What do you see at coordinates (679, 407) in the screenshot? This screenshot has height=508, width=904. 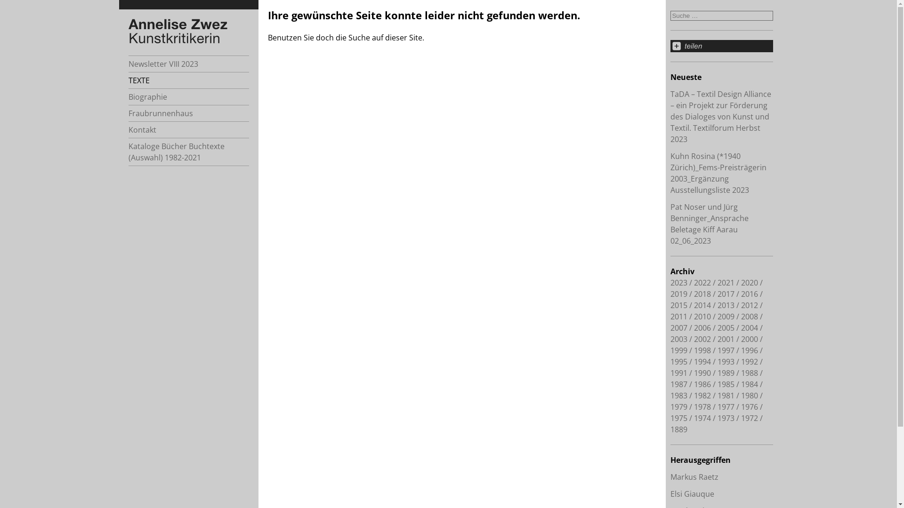 I see `1979` at bounding box center [679, 407].